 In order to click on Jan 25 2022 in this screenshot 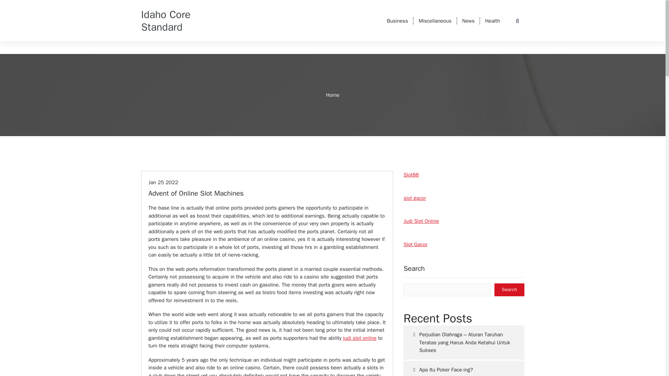, I will do `click(163, 182)`.